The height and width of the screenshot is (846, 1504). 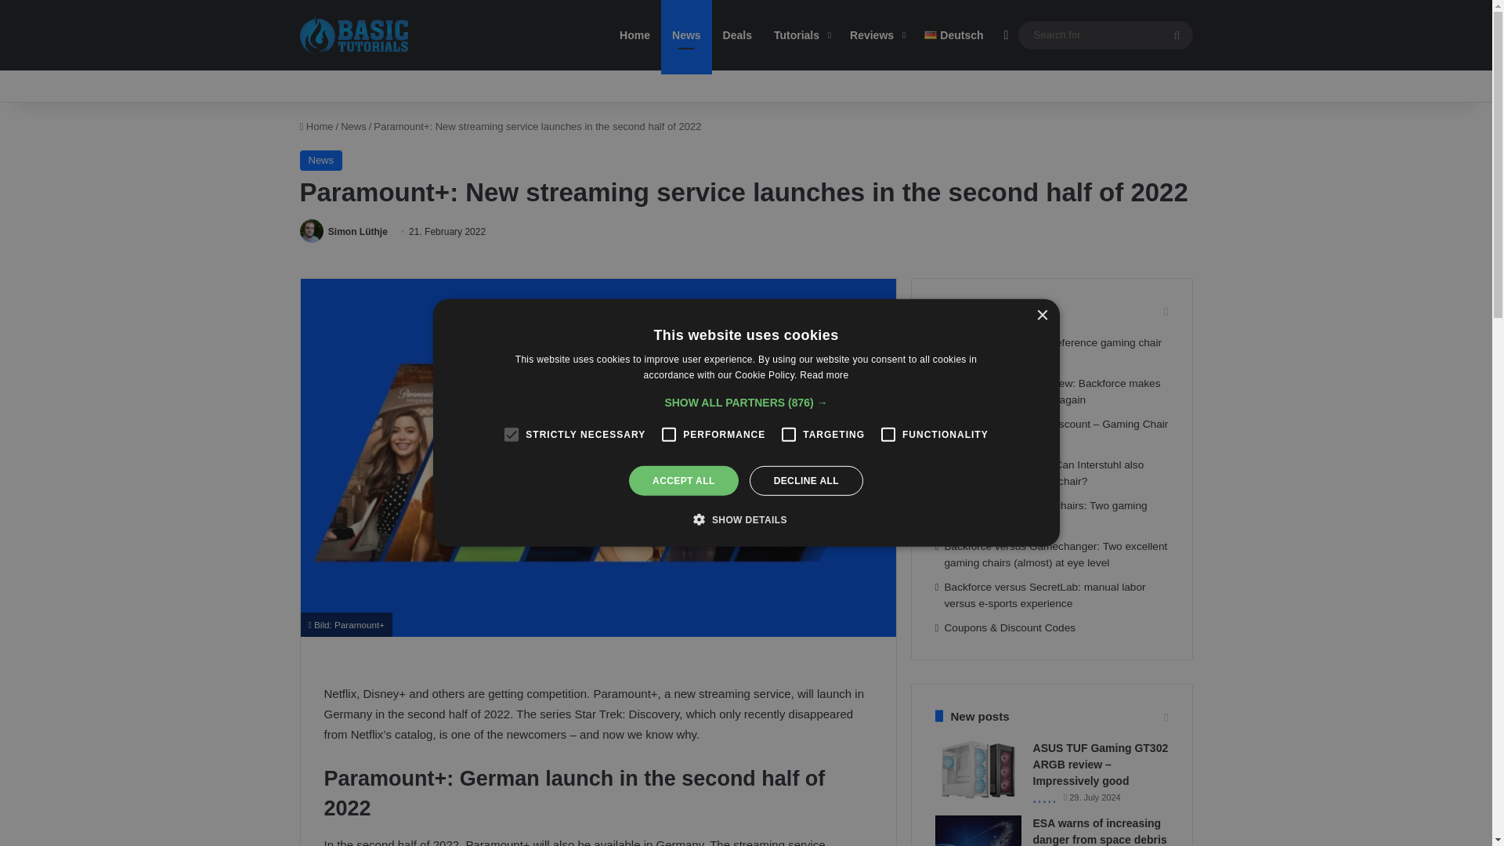 I want to click on Search for, so click(x=1177, y=34).